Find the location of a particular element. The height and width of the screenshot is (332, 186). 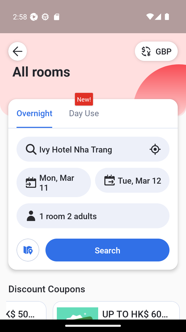

GBP is located at coordinates (156, 51).